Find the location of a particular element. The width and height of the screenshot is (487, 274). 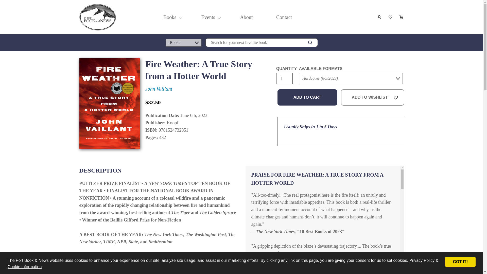

ADD TO WISHLIST is located at coordinates (373, 97).